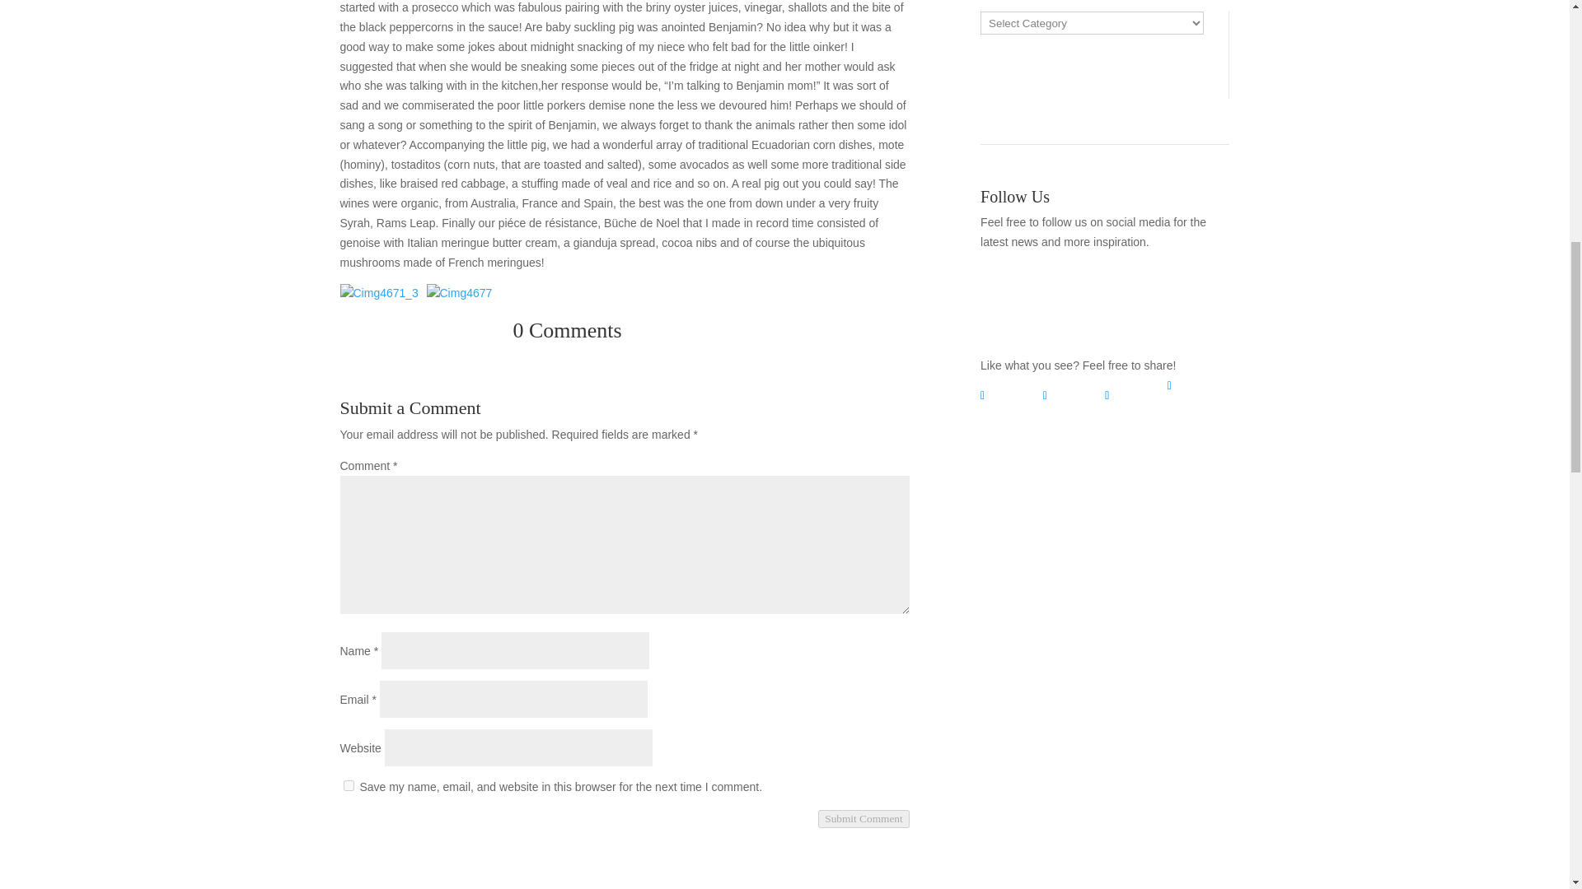 The image size is (1582, 889). I want to click on Follow on Facebook, so click(1088, 301).